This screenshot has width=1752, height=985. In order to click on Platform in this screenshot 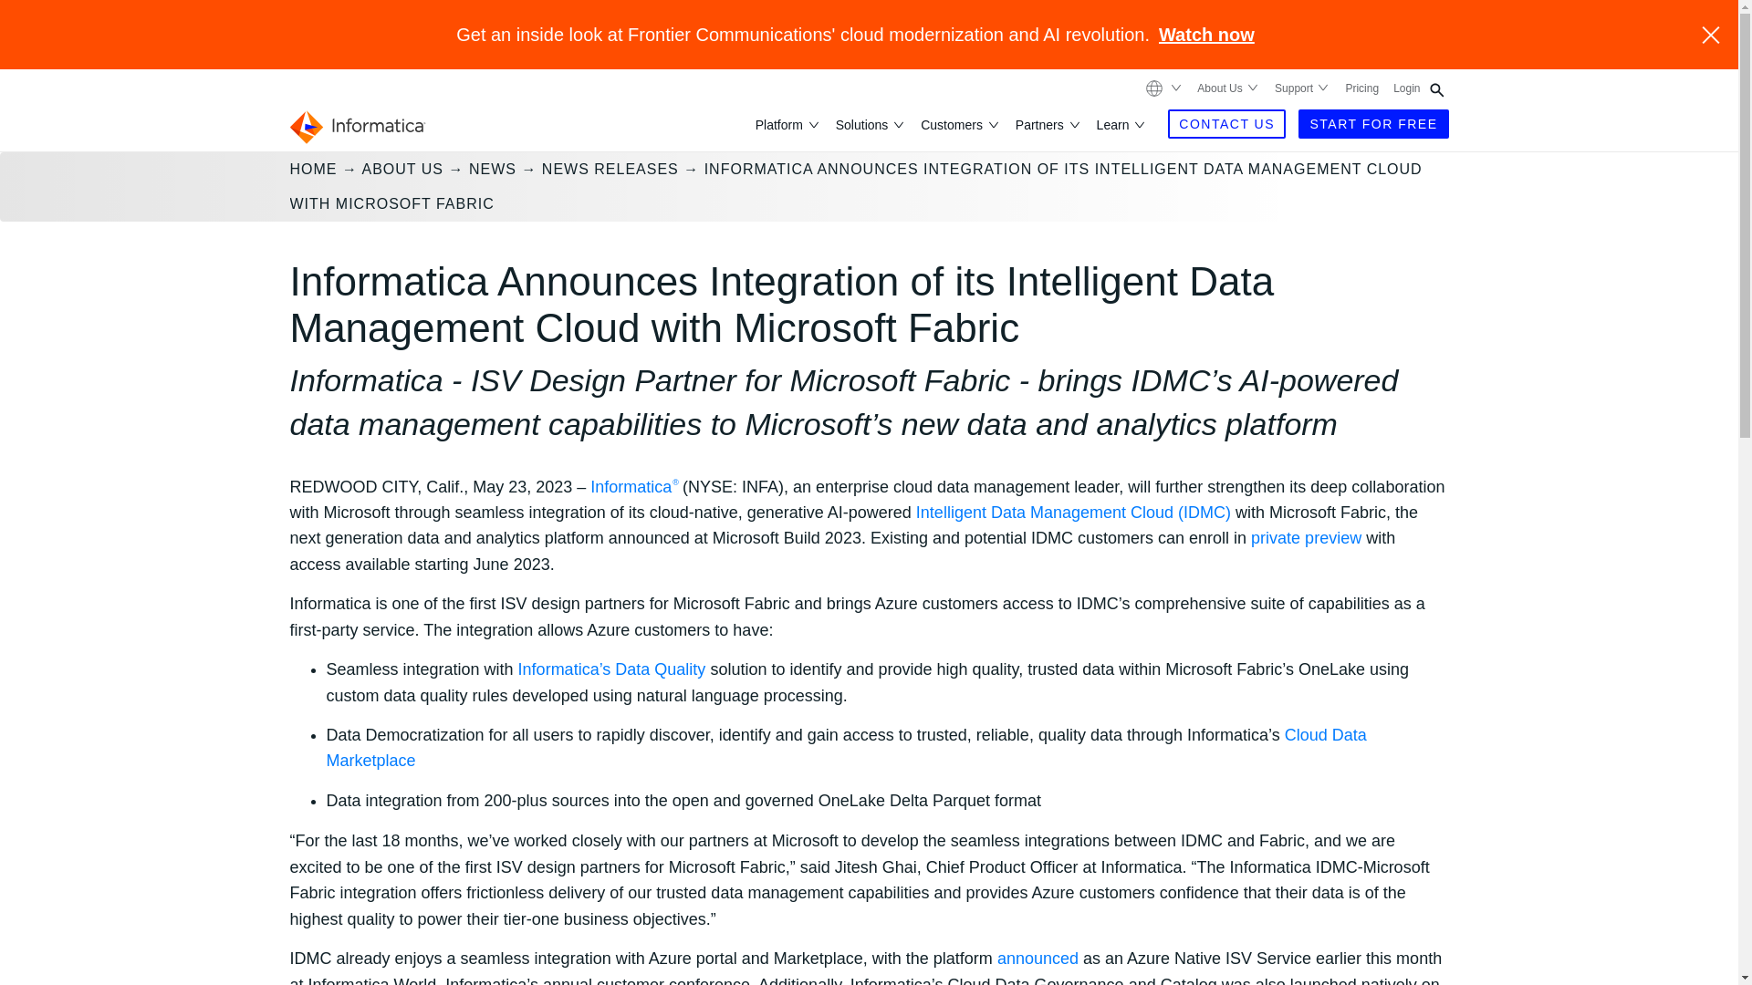, I will do `click(780, 124)`.